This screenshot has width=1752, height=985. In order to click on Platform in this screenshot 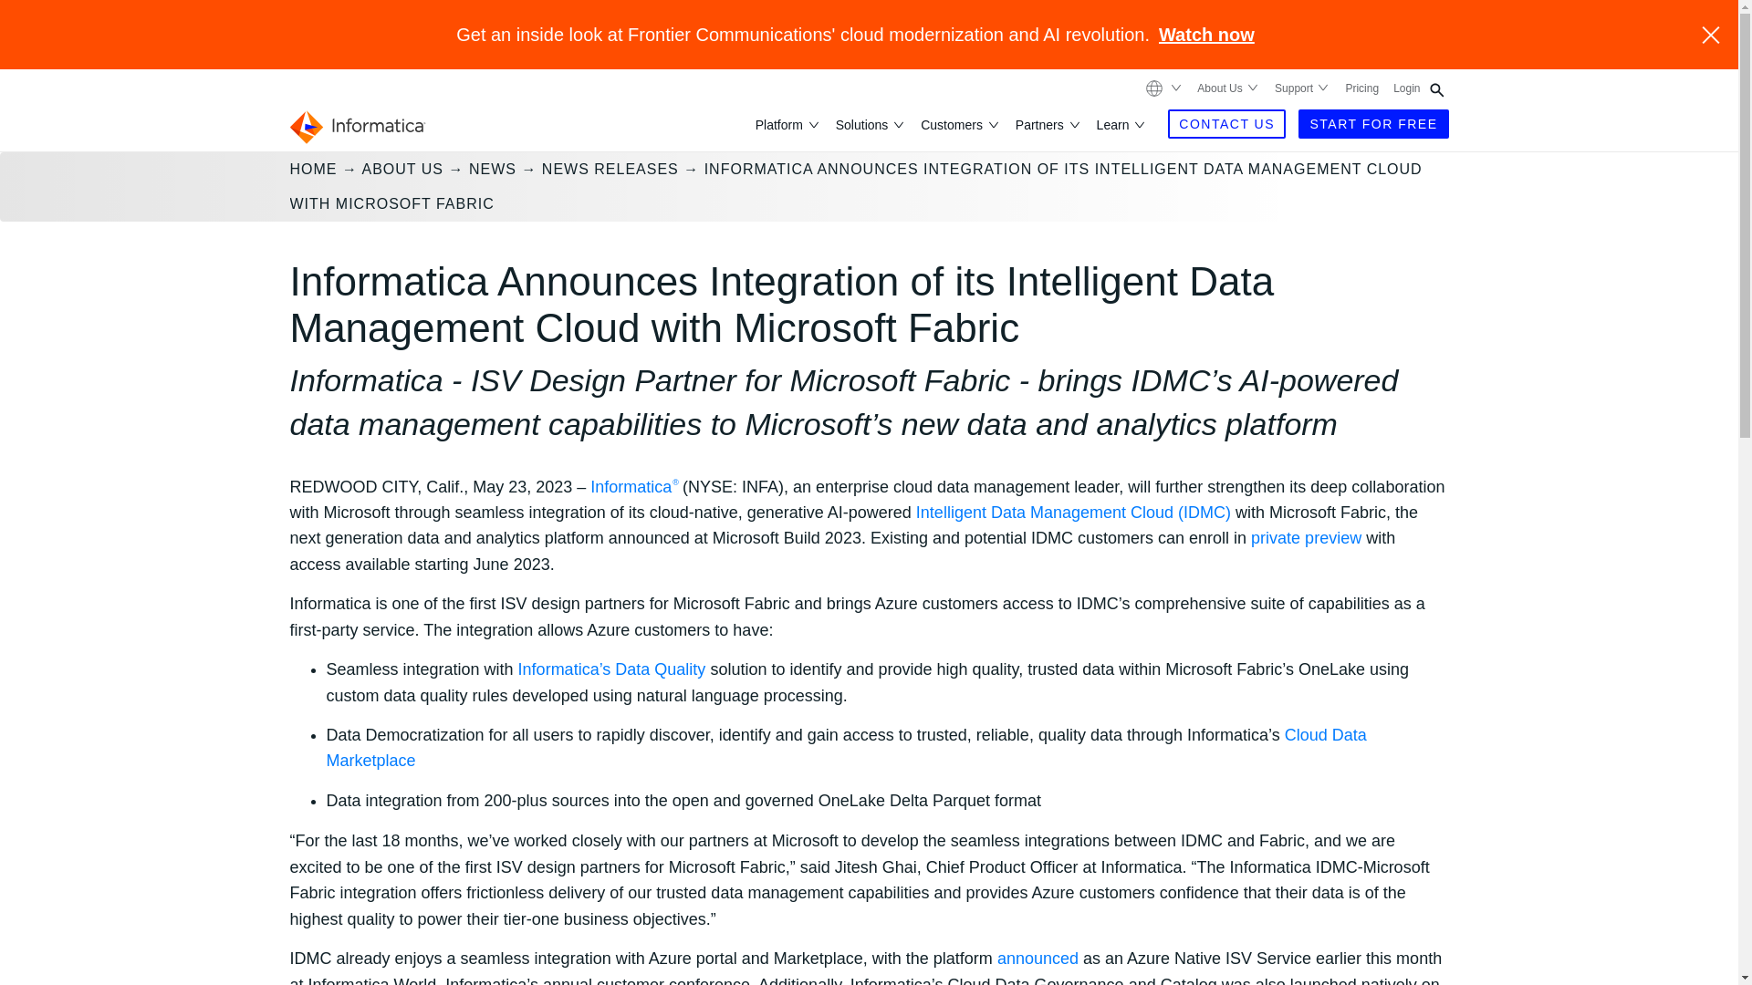, I will do `click(780, 124)`.